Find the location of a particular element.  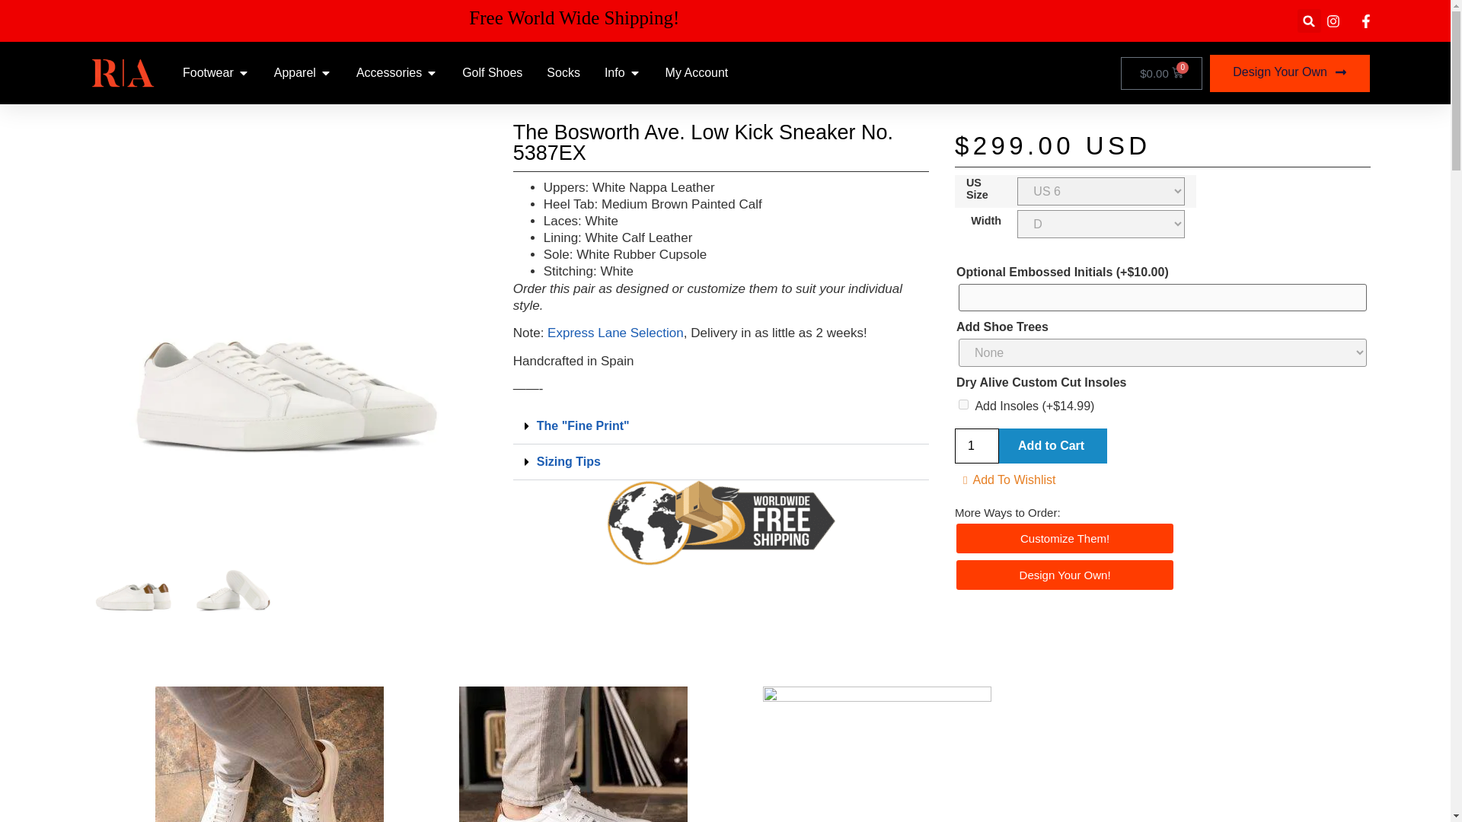

Info is located at coordinates (615, 73).